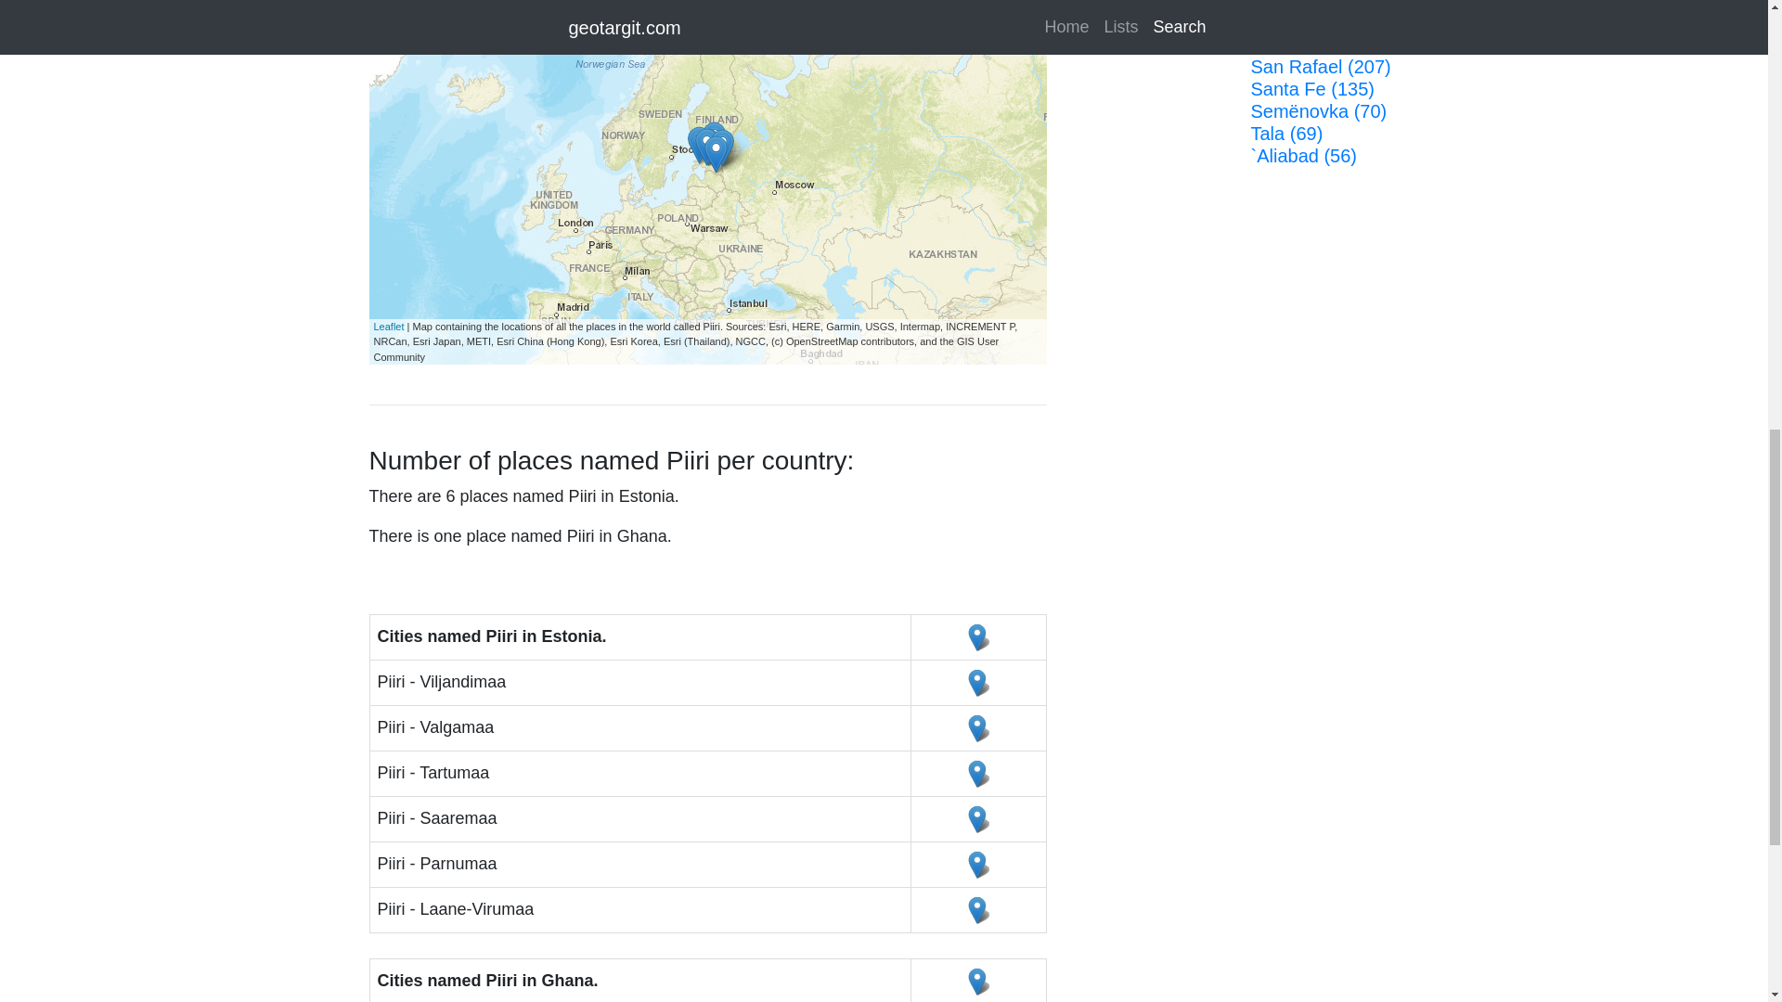 This screenshot has width=1782, height=1002. What do you see at coordinates (978, 683) in the screenshot?
I see `Where is Piiri - Viljandimaa - Estonia?` at bounding box center [978, 683].